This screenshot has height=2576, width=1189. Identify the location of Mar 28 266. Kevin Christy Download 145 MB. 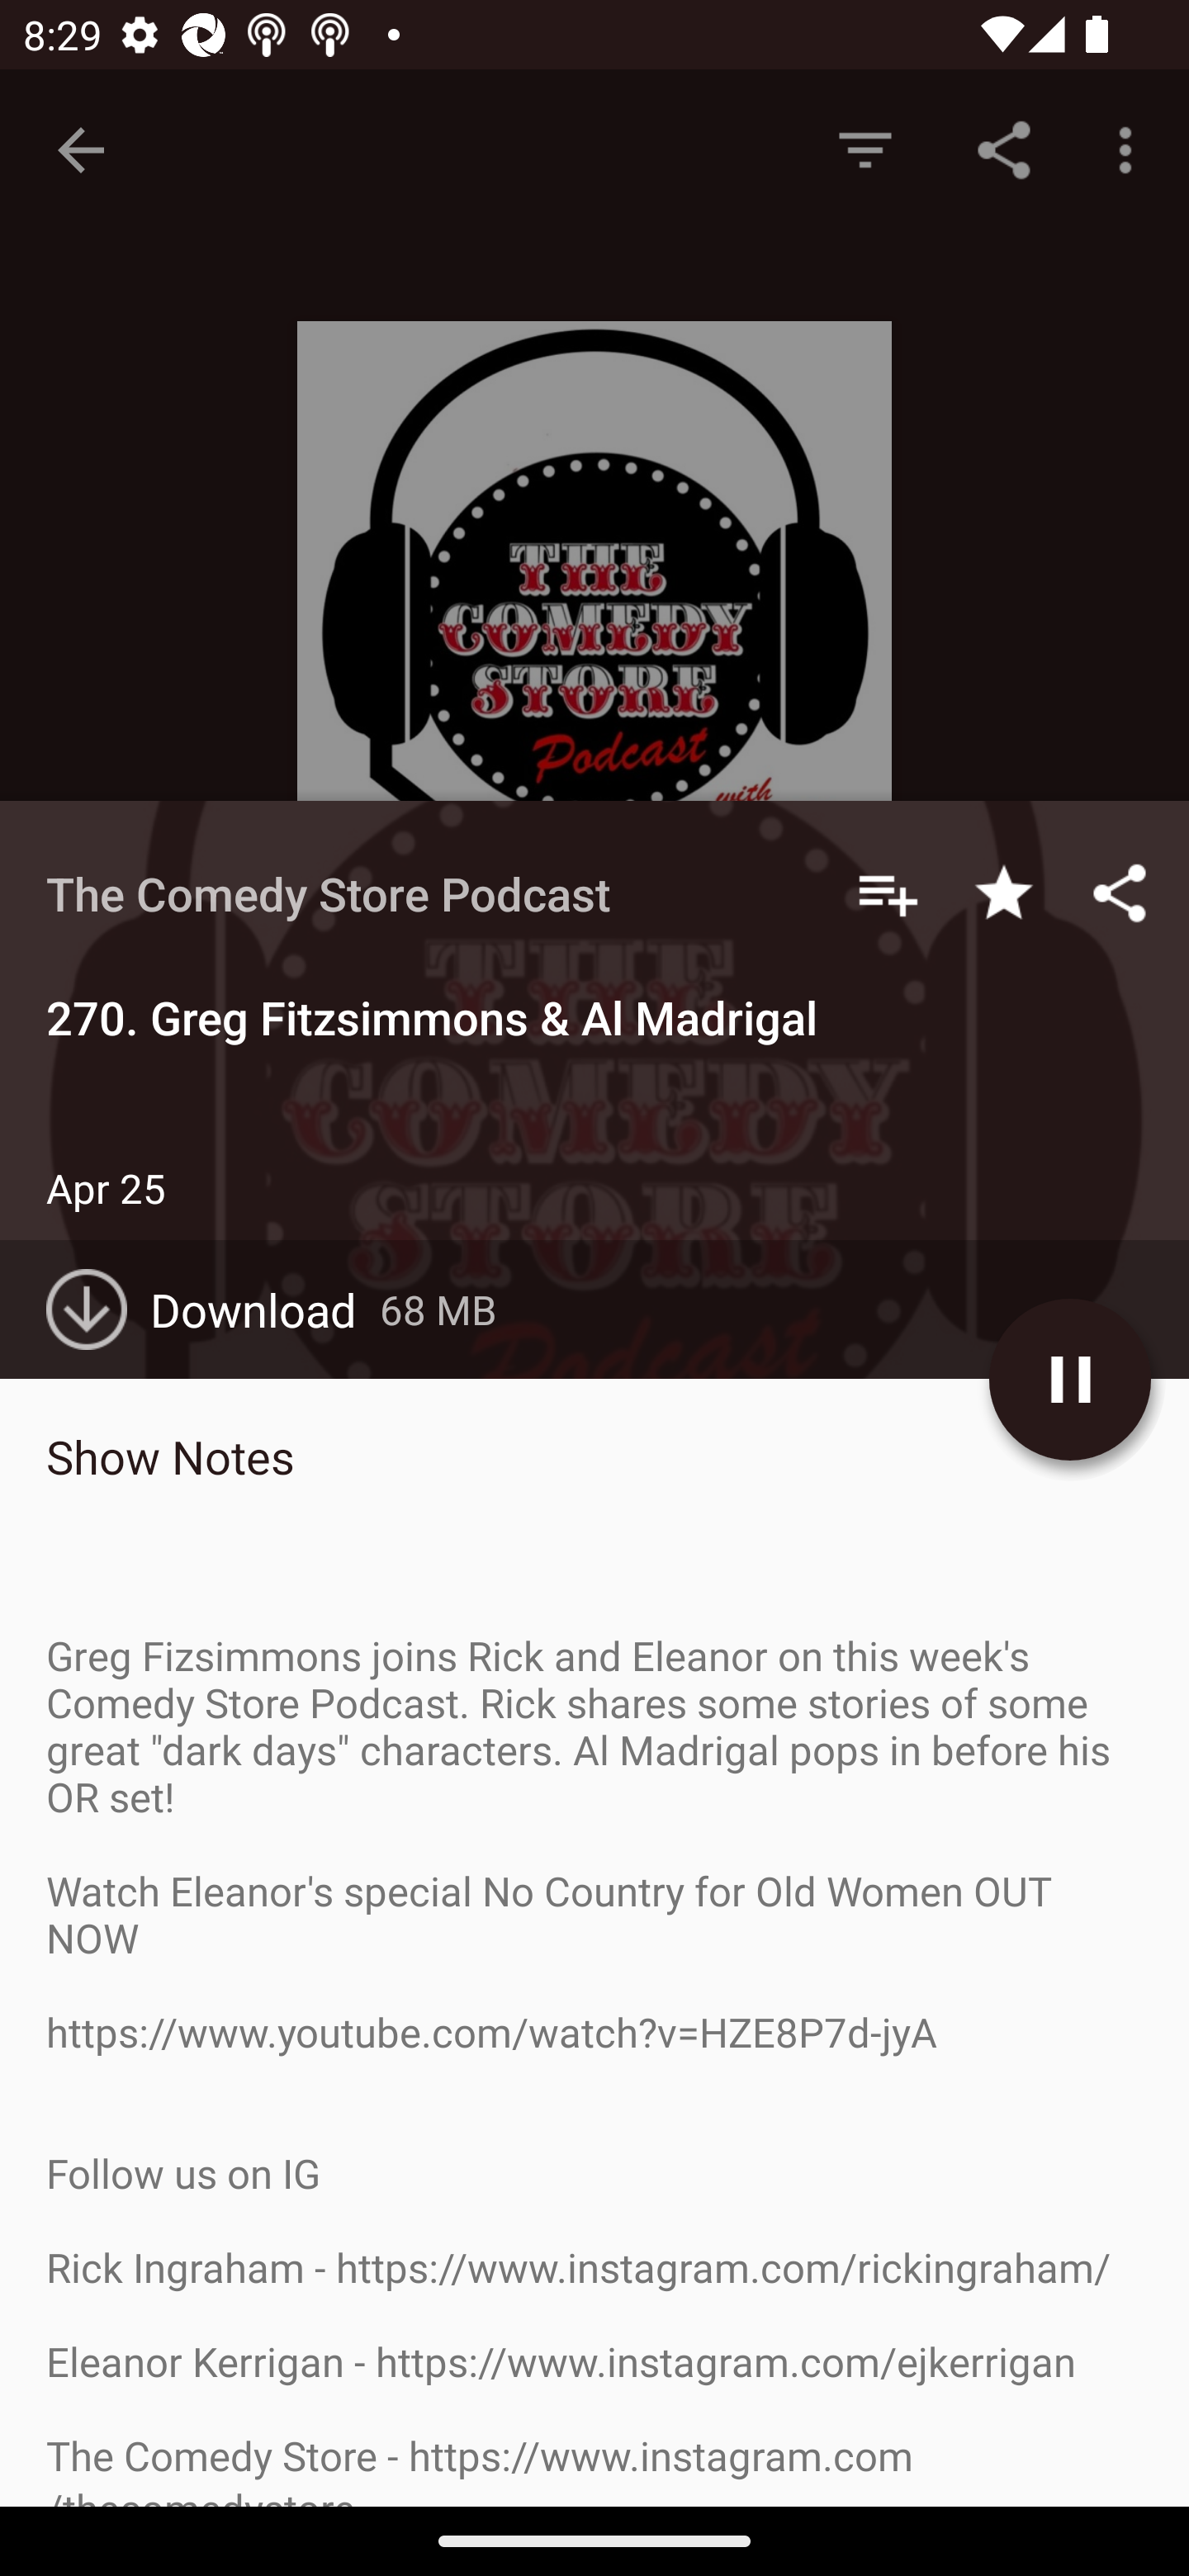
(594, 2011).